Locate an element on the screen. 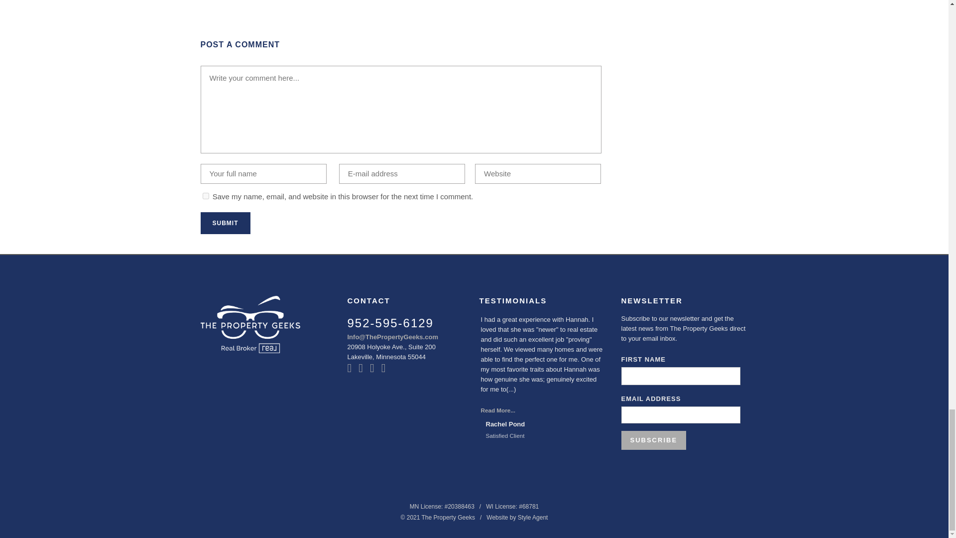 Image resolution: width=956 pixels, height=538 pixels. Submit is located at coordinates (225, 223).